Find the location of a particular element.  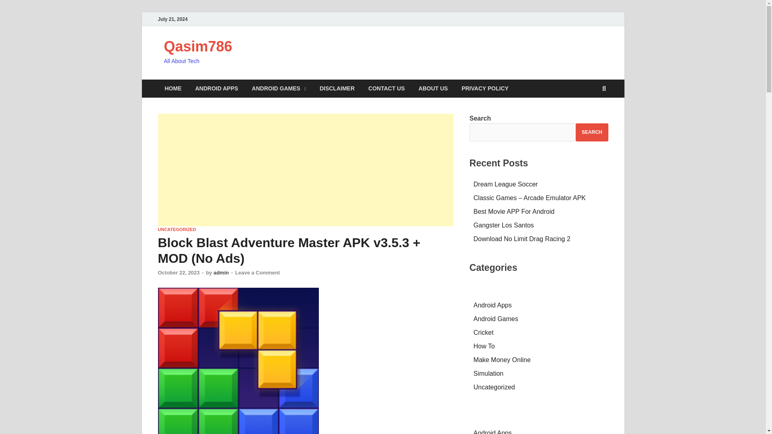

ANDROID GAMES is located at coordinates (278, 88).